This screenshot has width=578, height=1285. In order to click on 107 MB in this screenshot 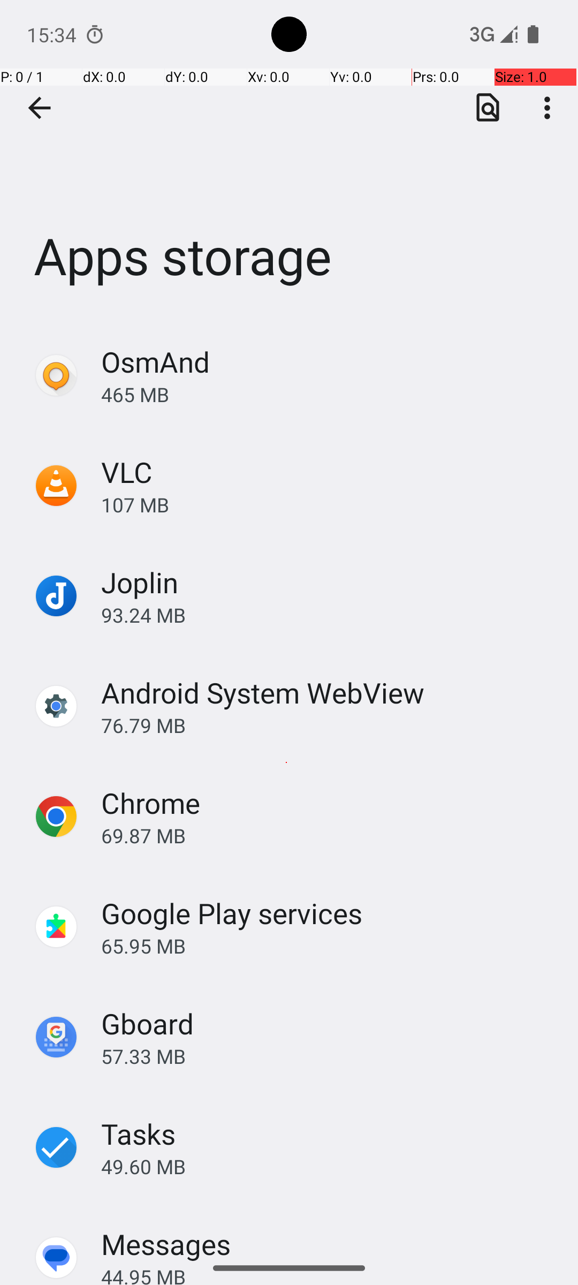, I will do `click(329, 504)`.